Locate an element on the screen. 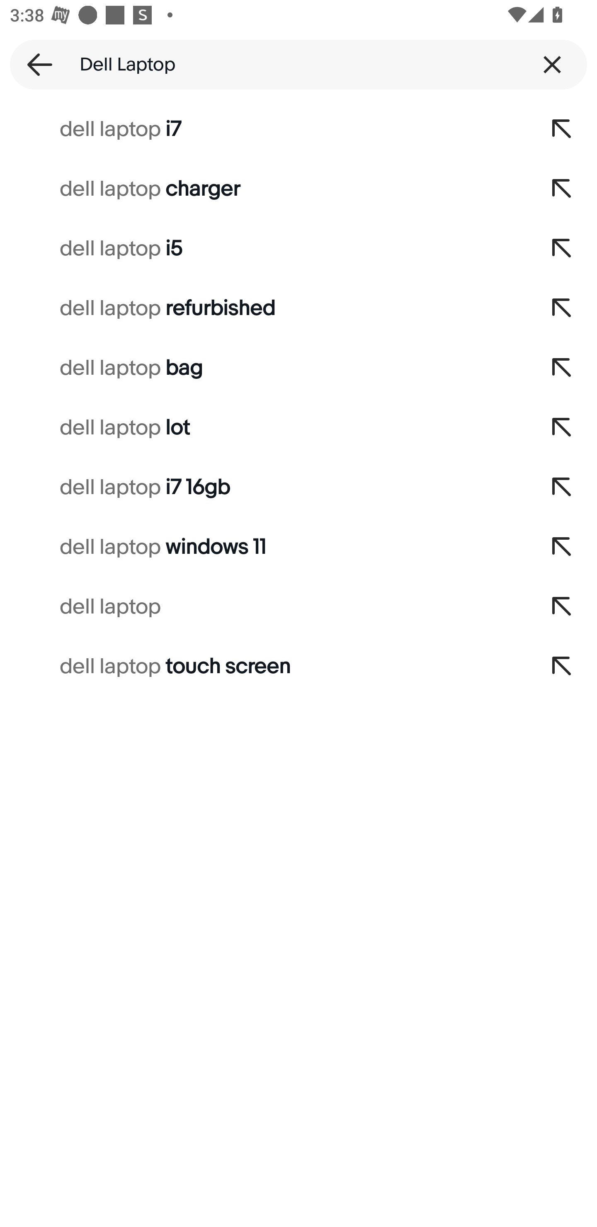 This screenshot has height=1227, width=597. dell laptop i7 is located at coordinates (264, 129).